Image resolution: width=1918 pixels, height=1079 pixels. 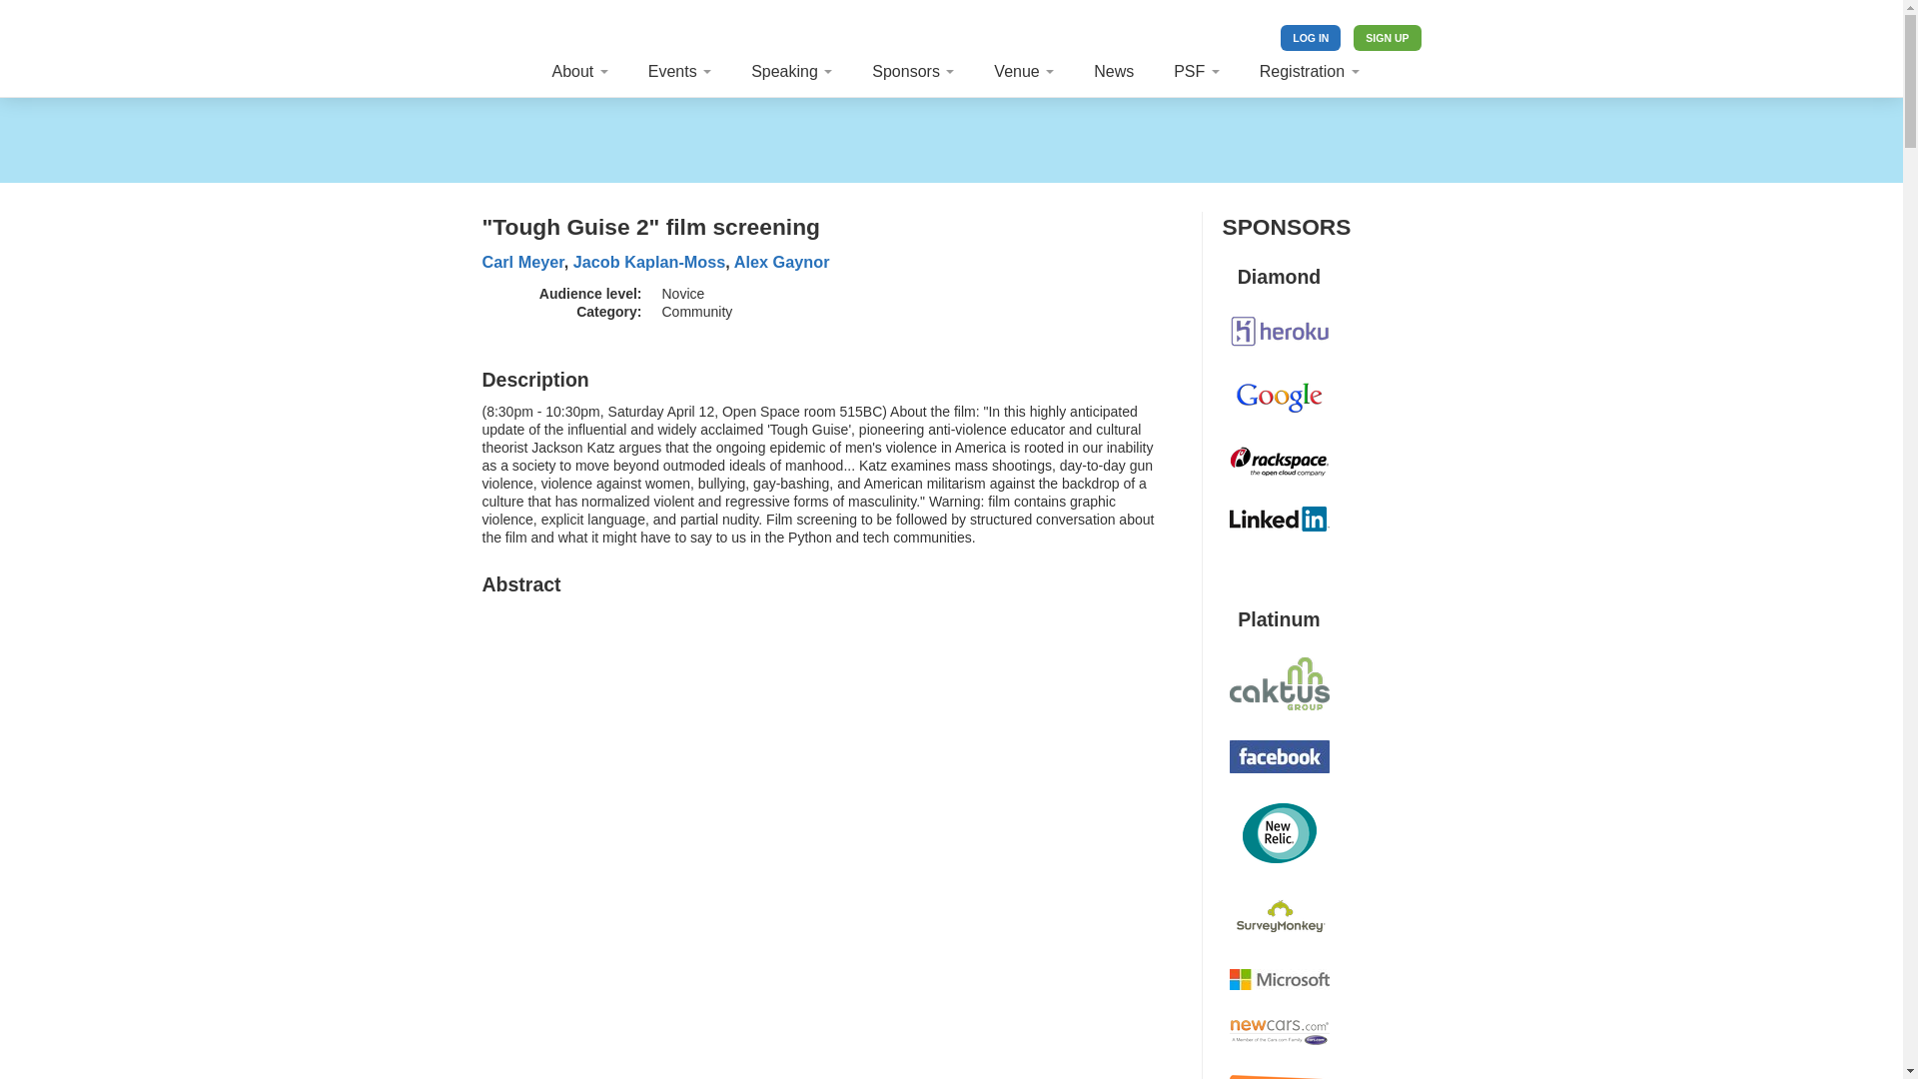 I want to click on Speaking, so click(x=791, y=72).